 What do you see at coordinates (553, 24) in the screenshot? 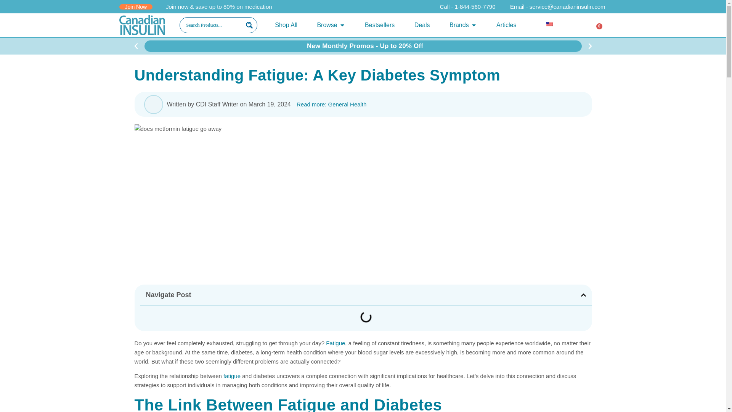
I see `English` at bounding box center [553, 24].